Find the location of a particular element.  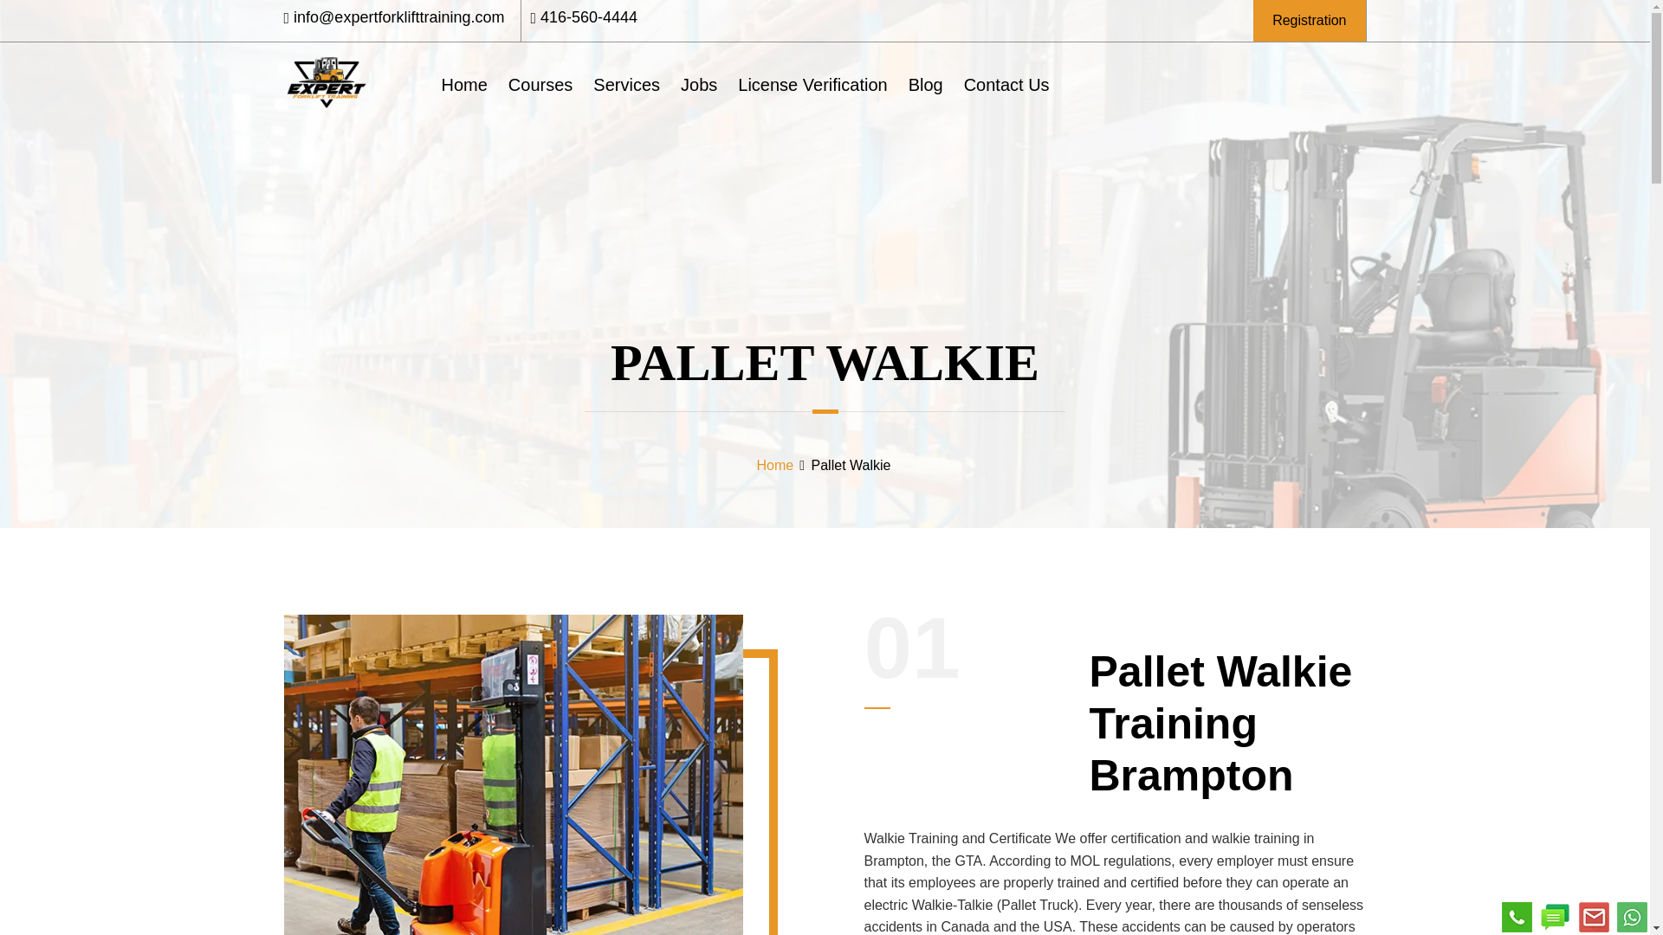

416-560-4444 is located at coordinates (589, 17).